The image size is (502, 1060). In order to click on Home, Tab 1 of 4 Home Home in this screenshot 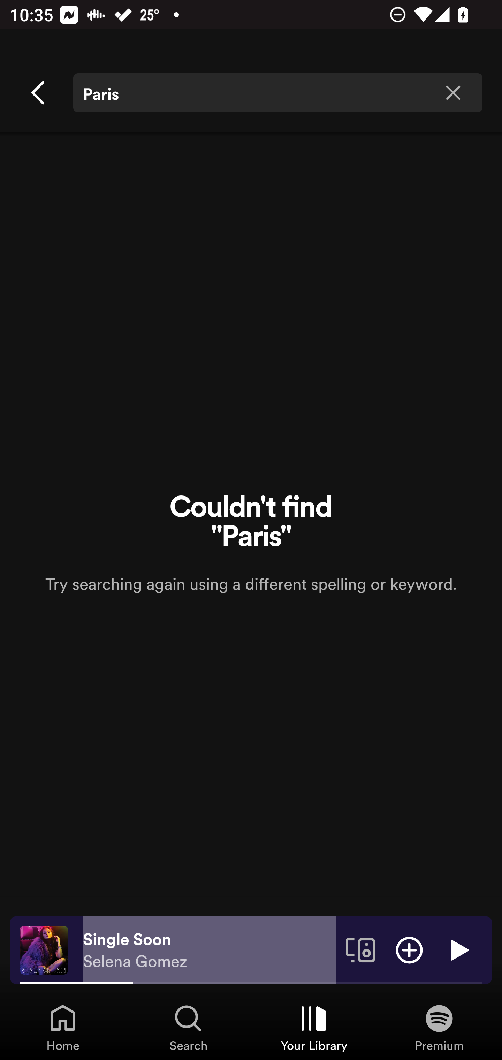, I will do `click(63, 1027)`.